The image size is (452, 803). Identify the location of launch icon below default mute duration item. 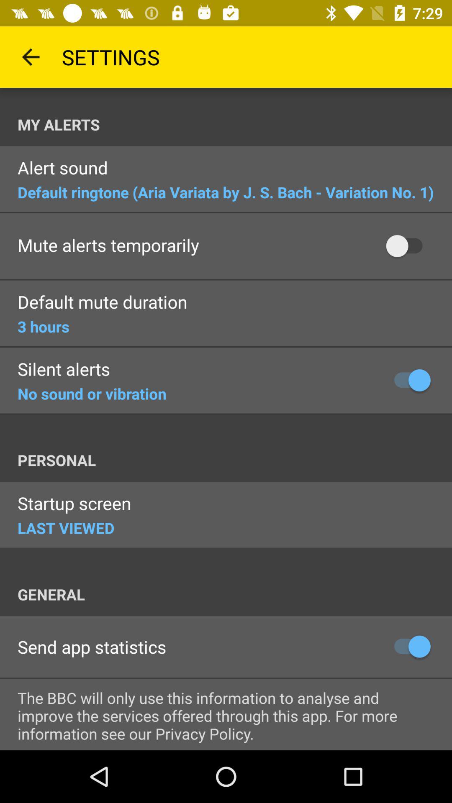
(44, 326).